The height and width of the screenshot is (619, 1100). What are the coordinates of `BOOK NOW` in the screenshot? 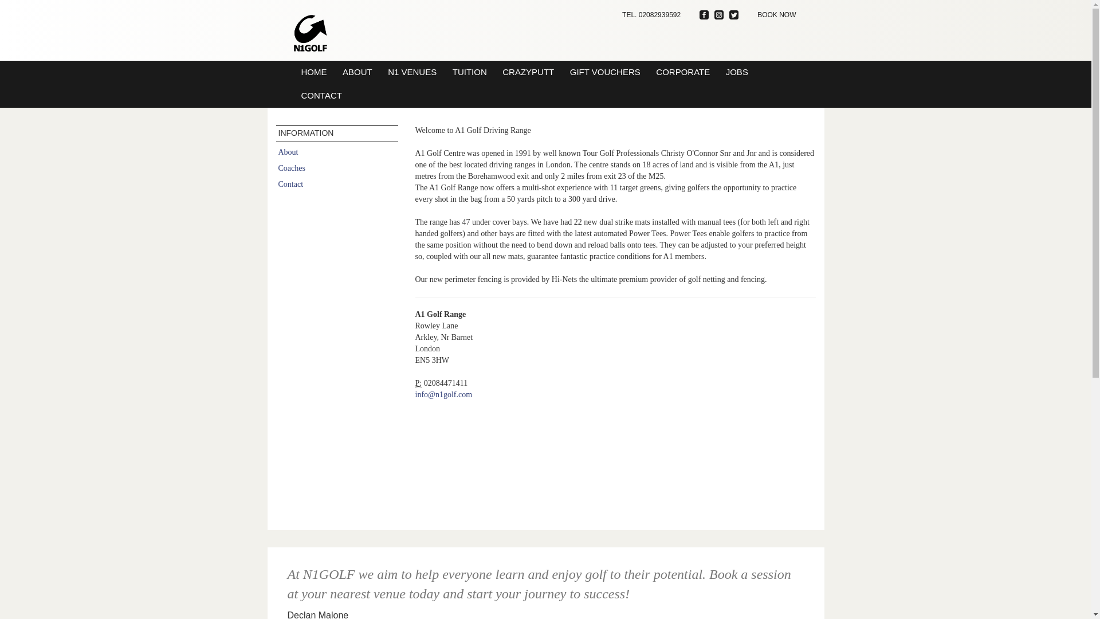 It's located at (776, 15).